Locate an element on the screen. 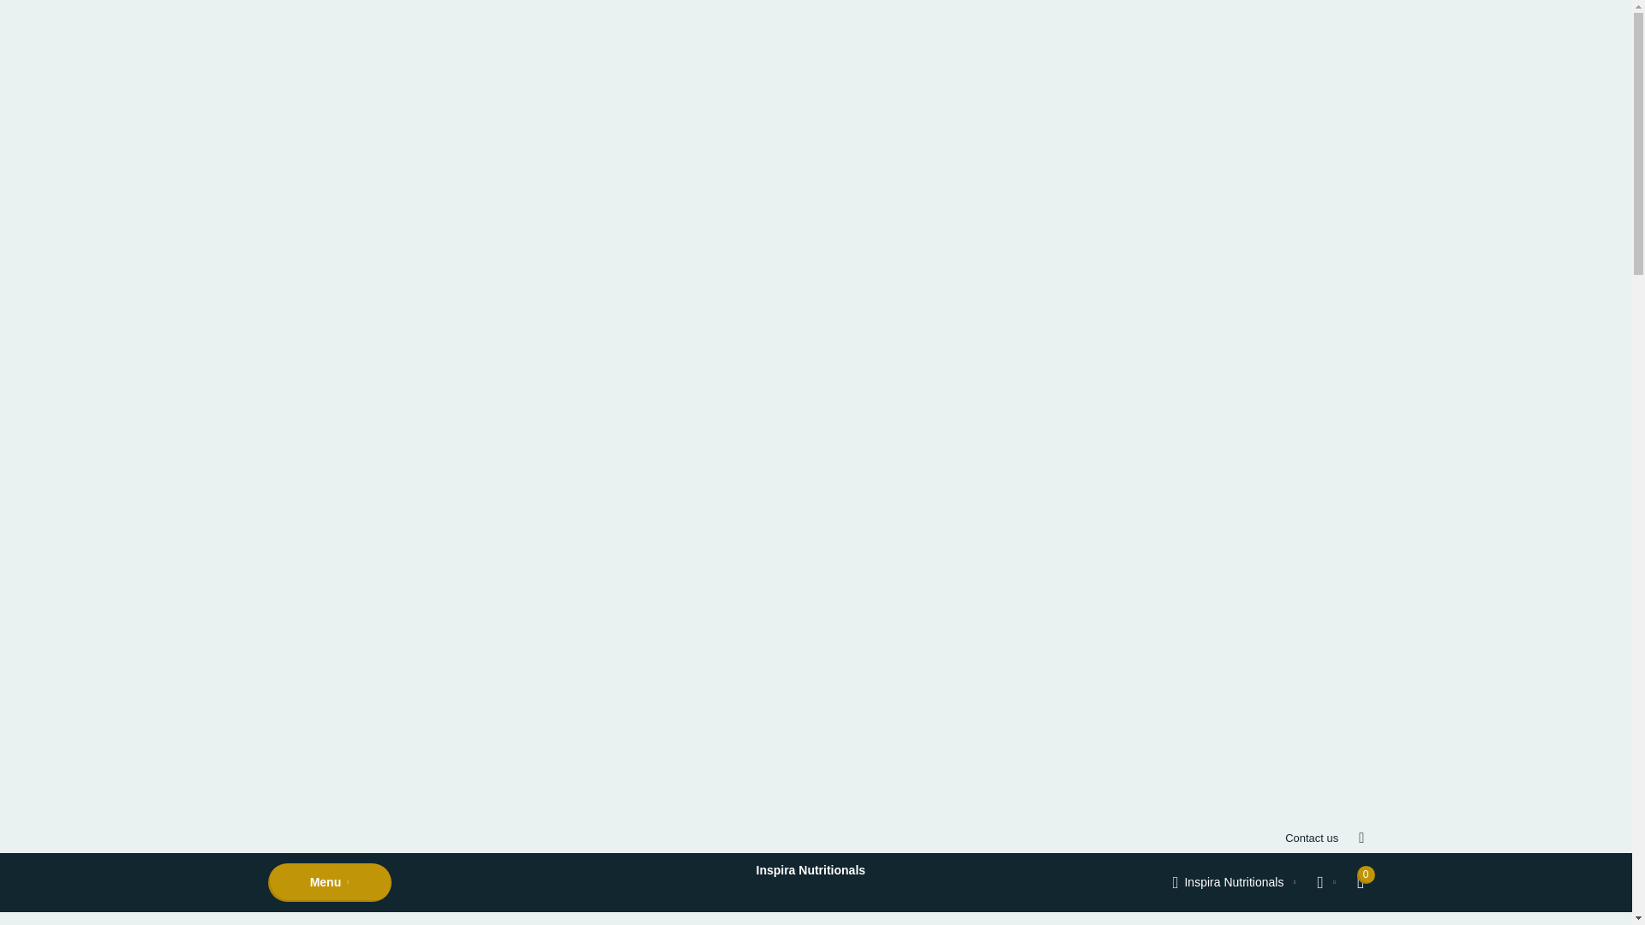 The width and height of the screenshot is (1645, 925). About Us is located at coordinates (727, 918).